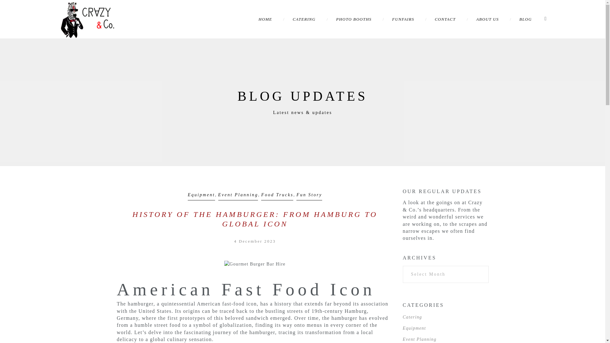 This screenshot has width=610, height=343. Describe the element at coordinates (19, 6) in the screenshot. I see `Search` at that location.